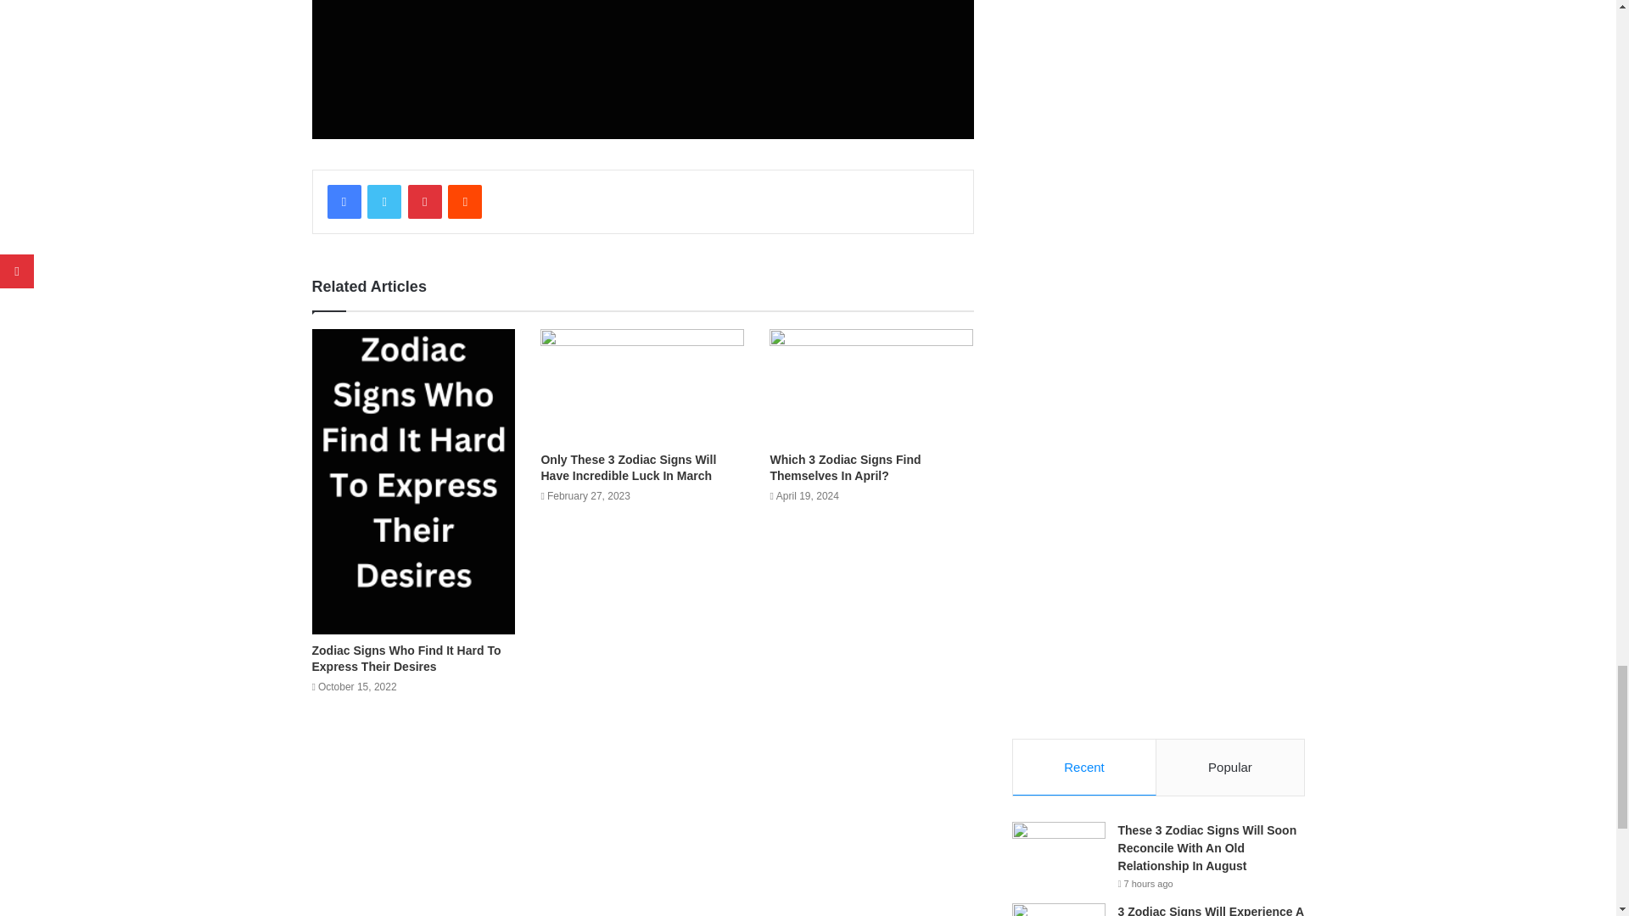  I want to click on Reddit, so click(465, 202).